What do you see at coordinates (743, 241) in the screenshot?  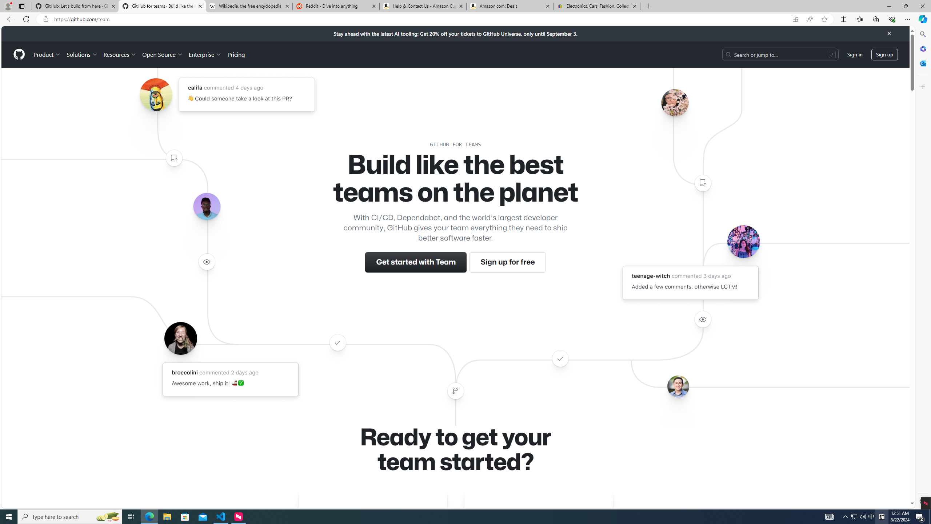 I see `Avatar of the user teenage-witch` at bounding box center [743, 241].